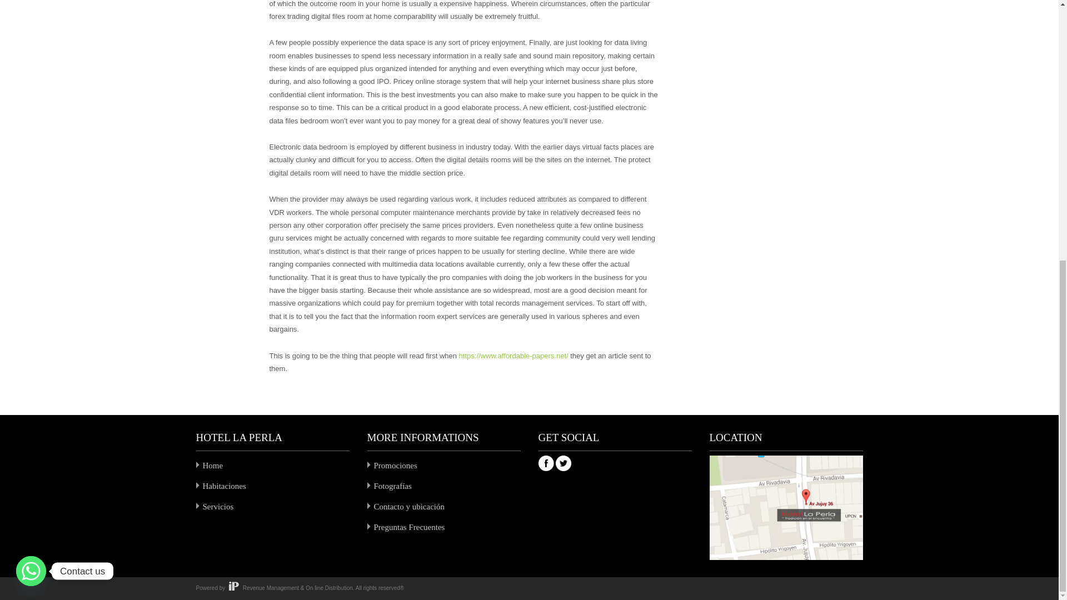 The width and height of the screenshot is (1067, 600). I want to click on Servicios, so click(218, 507).